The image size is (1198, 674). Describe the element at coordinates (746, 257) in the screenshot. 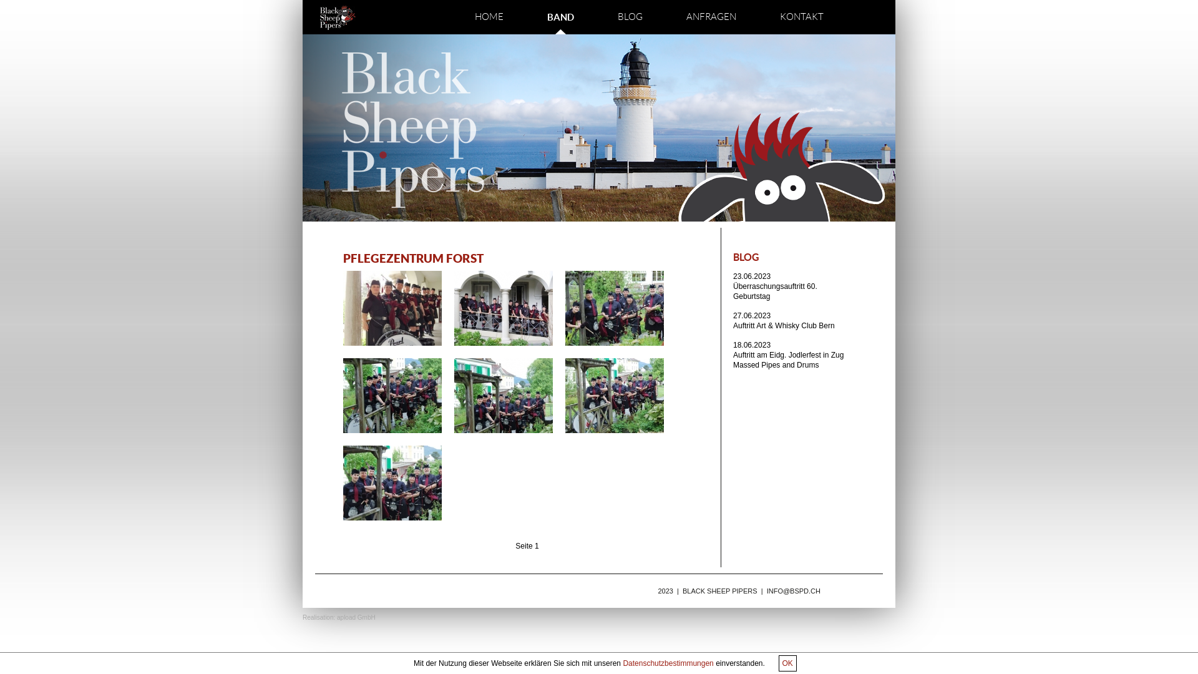

I see `BLOG` at that location.